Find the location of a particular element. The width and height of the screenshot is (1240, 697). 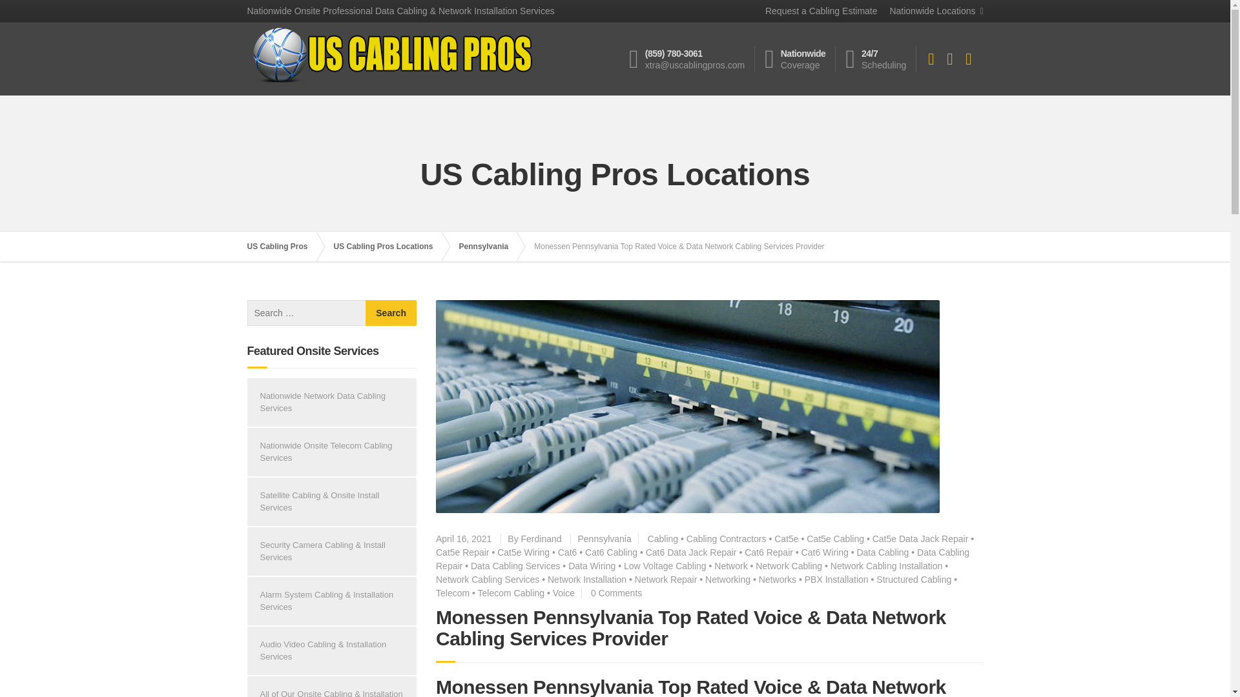

Pennsylvania is located at coordinates (490, 247).